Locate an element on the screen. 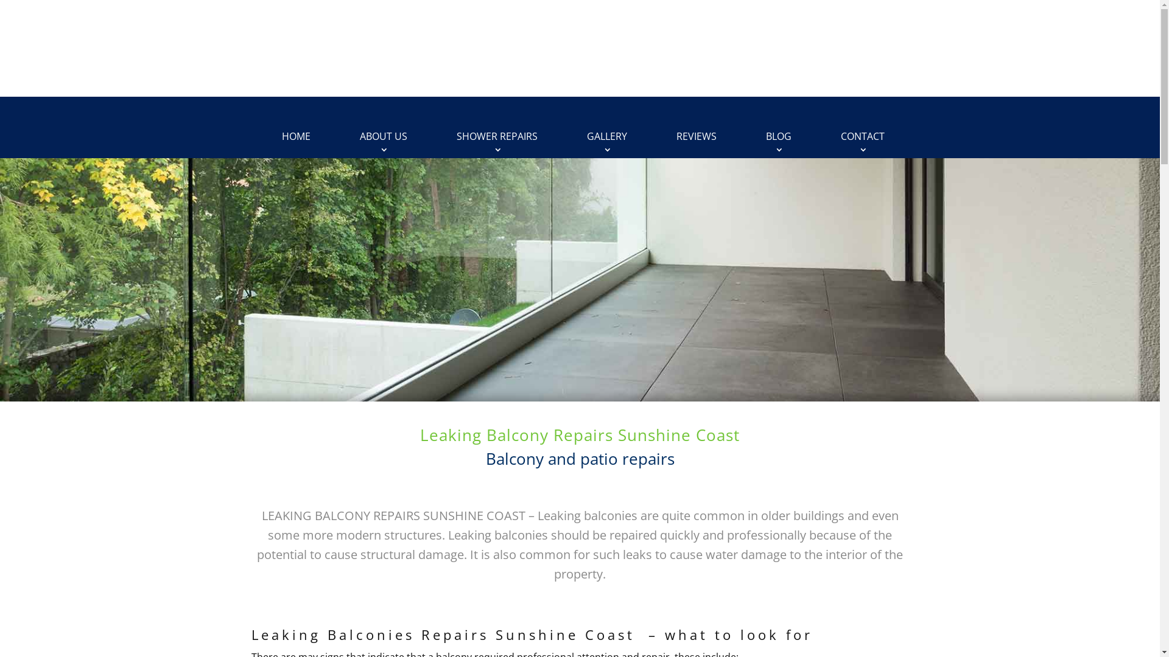 This screenshot has width=1169, height=657. GALLERY is located at coordinates (607, 137).